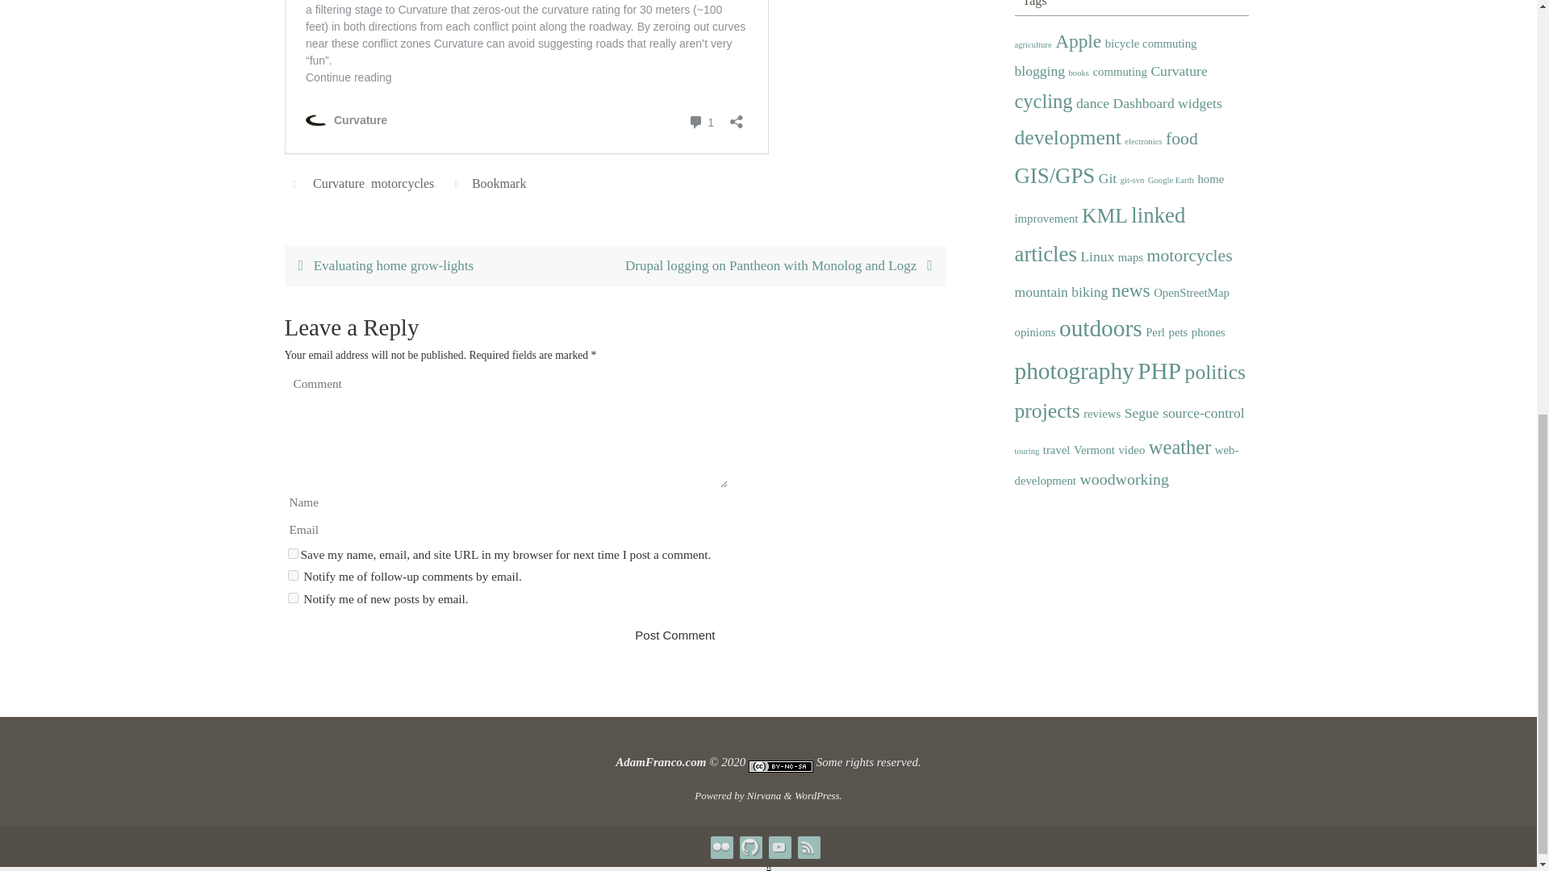 This screenshot has height=871, width=1549. What do you see at coordinates (402, 184) in the screenshot?
I see `motorcycles` at bounding box center [402, 184].